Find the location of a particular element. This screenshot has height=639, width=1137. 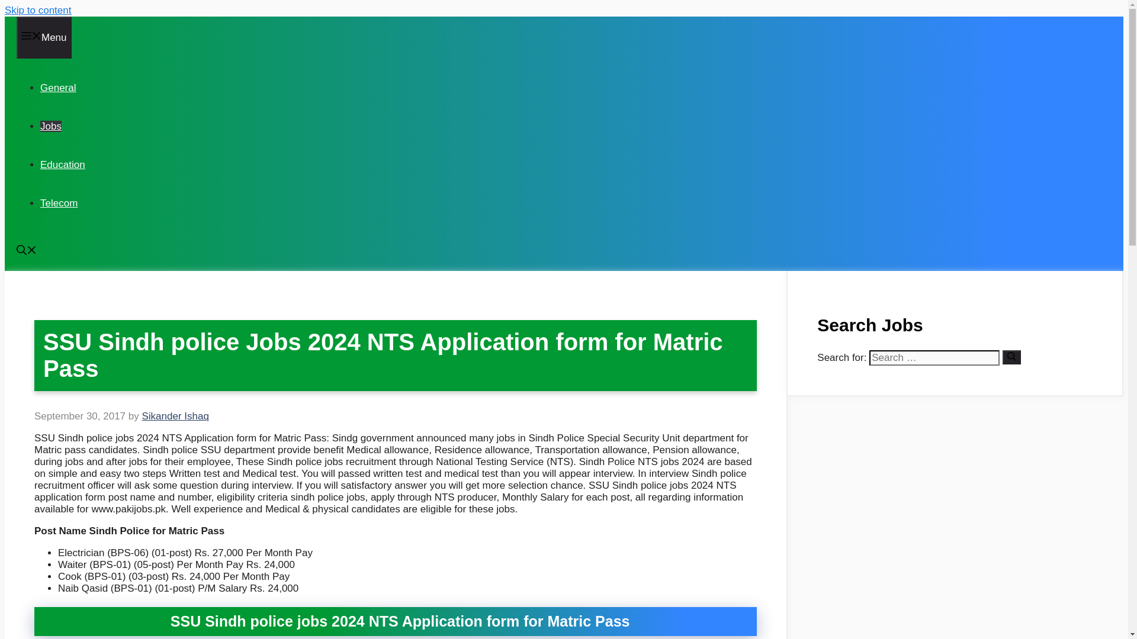

Skip to content is located at coordinates (37, 10).